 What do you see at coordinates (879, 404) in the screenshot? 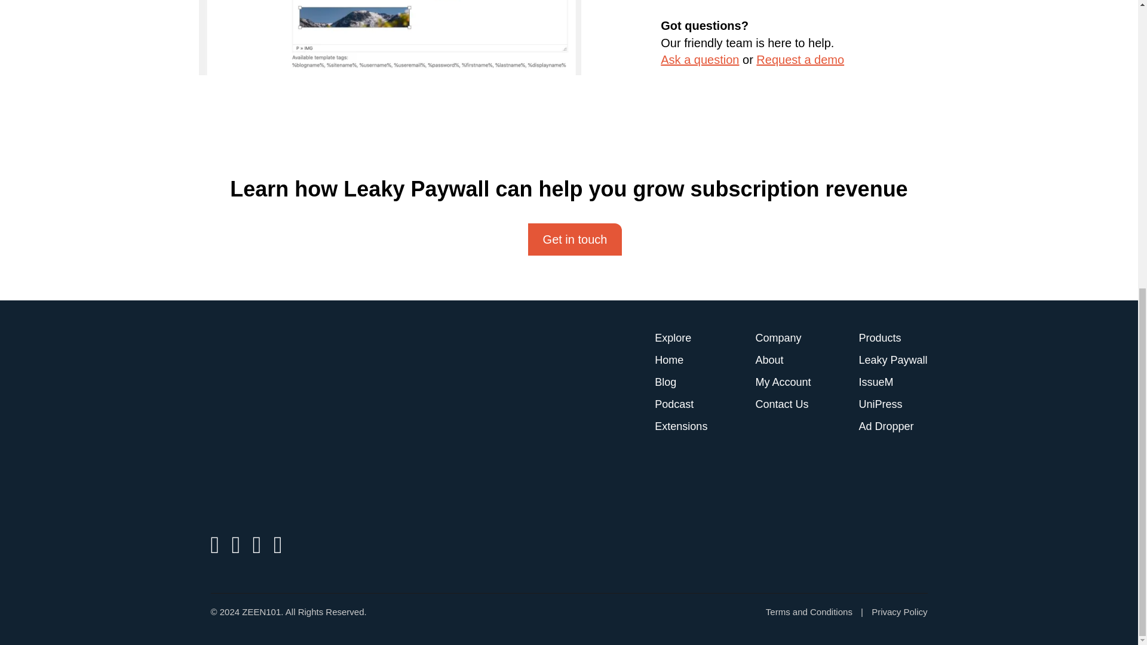
I see `UniPress` at bounding box center [879, 404].